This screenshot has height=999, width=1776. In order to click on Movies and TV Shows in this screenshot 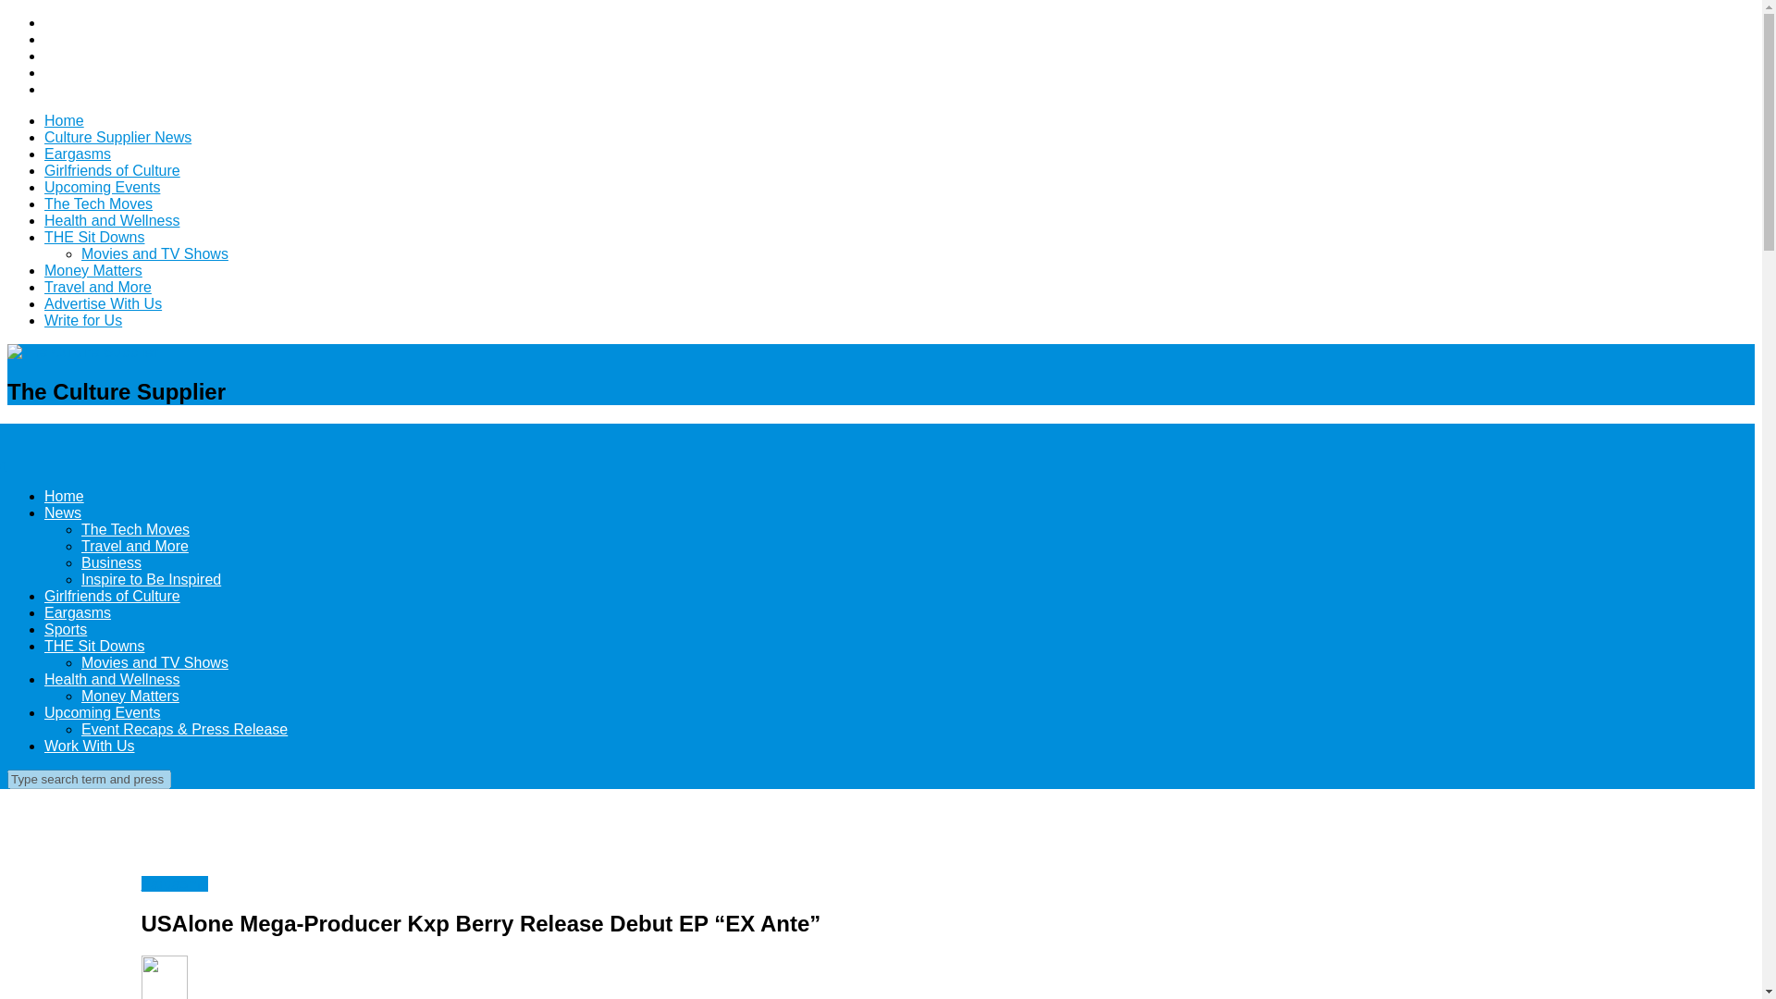, I will do `click(155, 662)`.